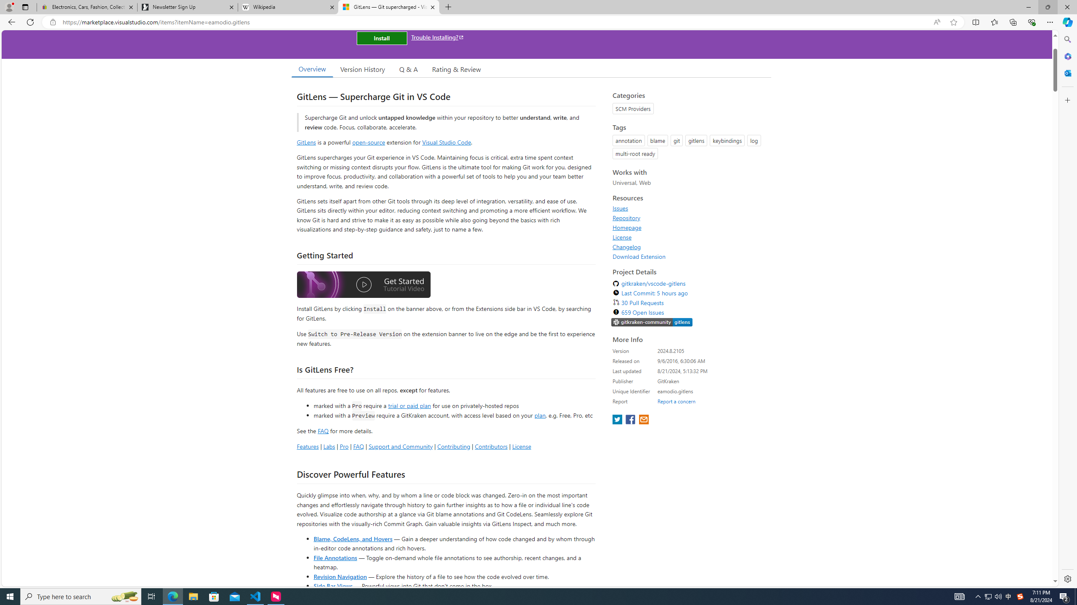 The image size is (1077, 605). I want to click on open-source, so click(369, 142).